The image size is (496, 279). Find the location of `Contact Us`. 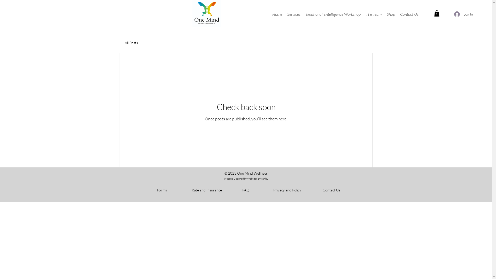

Contact Us is located at coordinates (331, 190).